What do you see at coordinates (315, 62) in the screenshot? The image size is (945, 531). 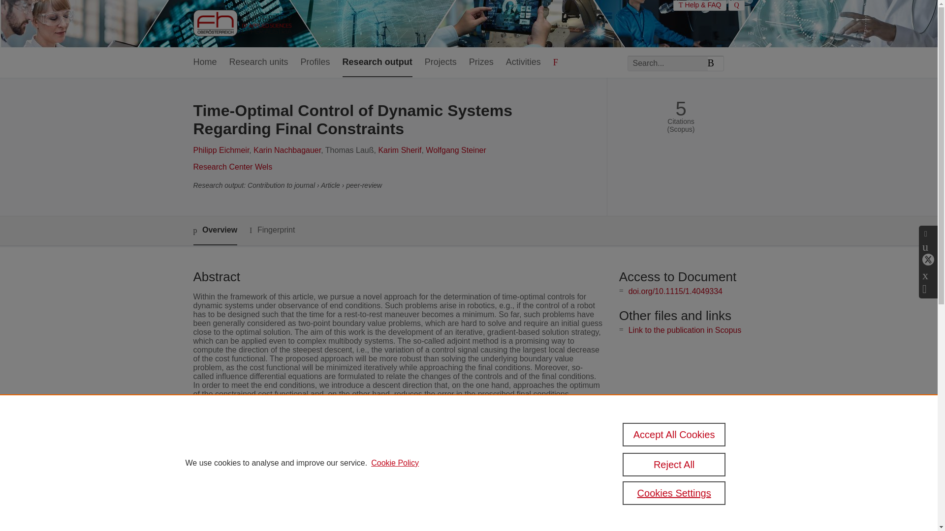 I see `Profiles` at bounding box center [315, 62].